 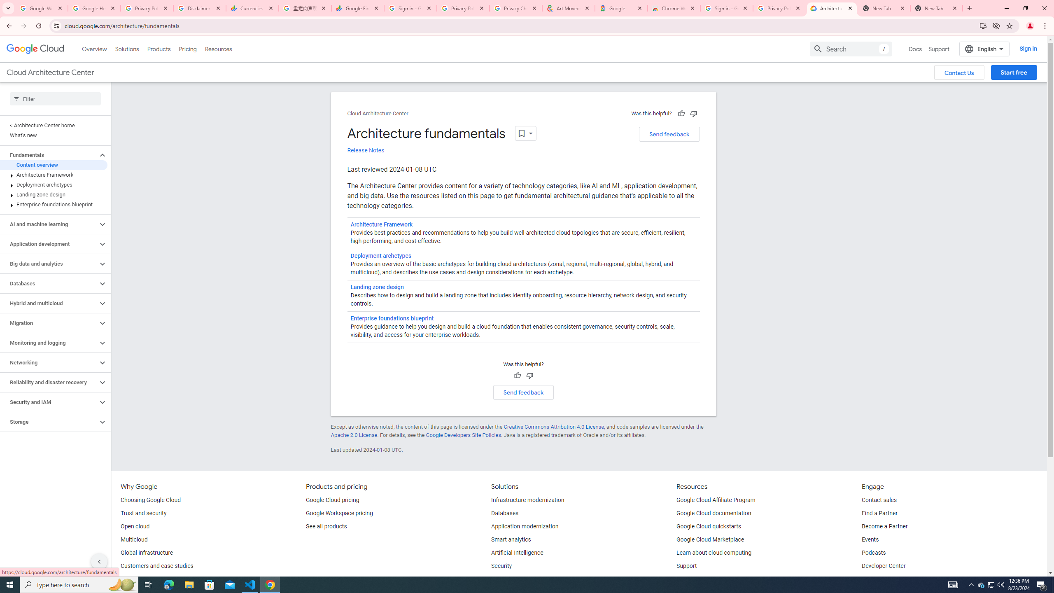 What do you see at coordinates (714, 513) in the screenshot?
I see `Google Cloud documentation` at bounding box center [714, 513].